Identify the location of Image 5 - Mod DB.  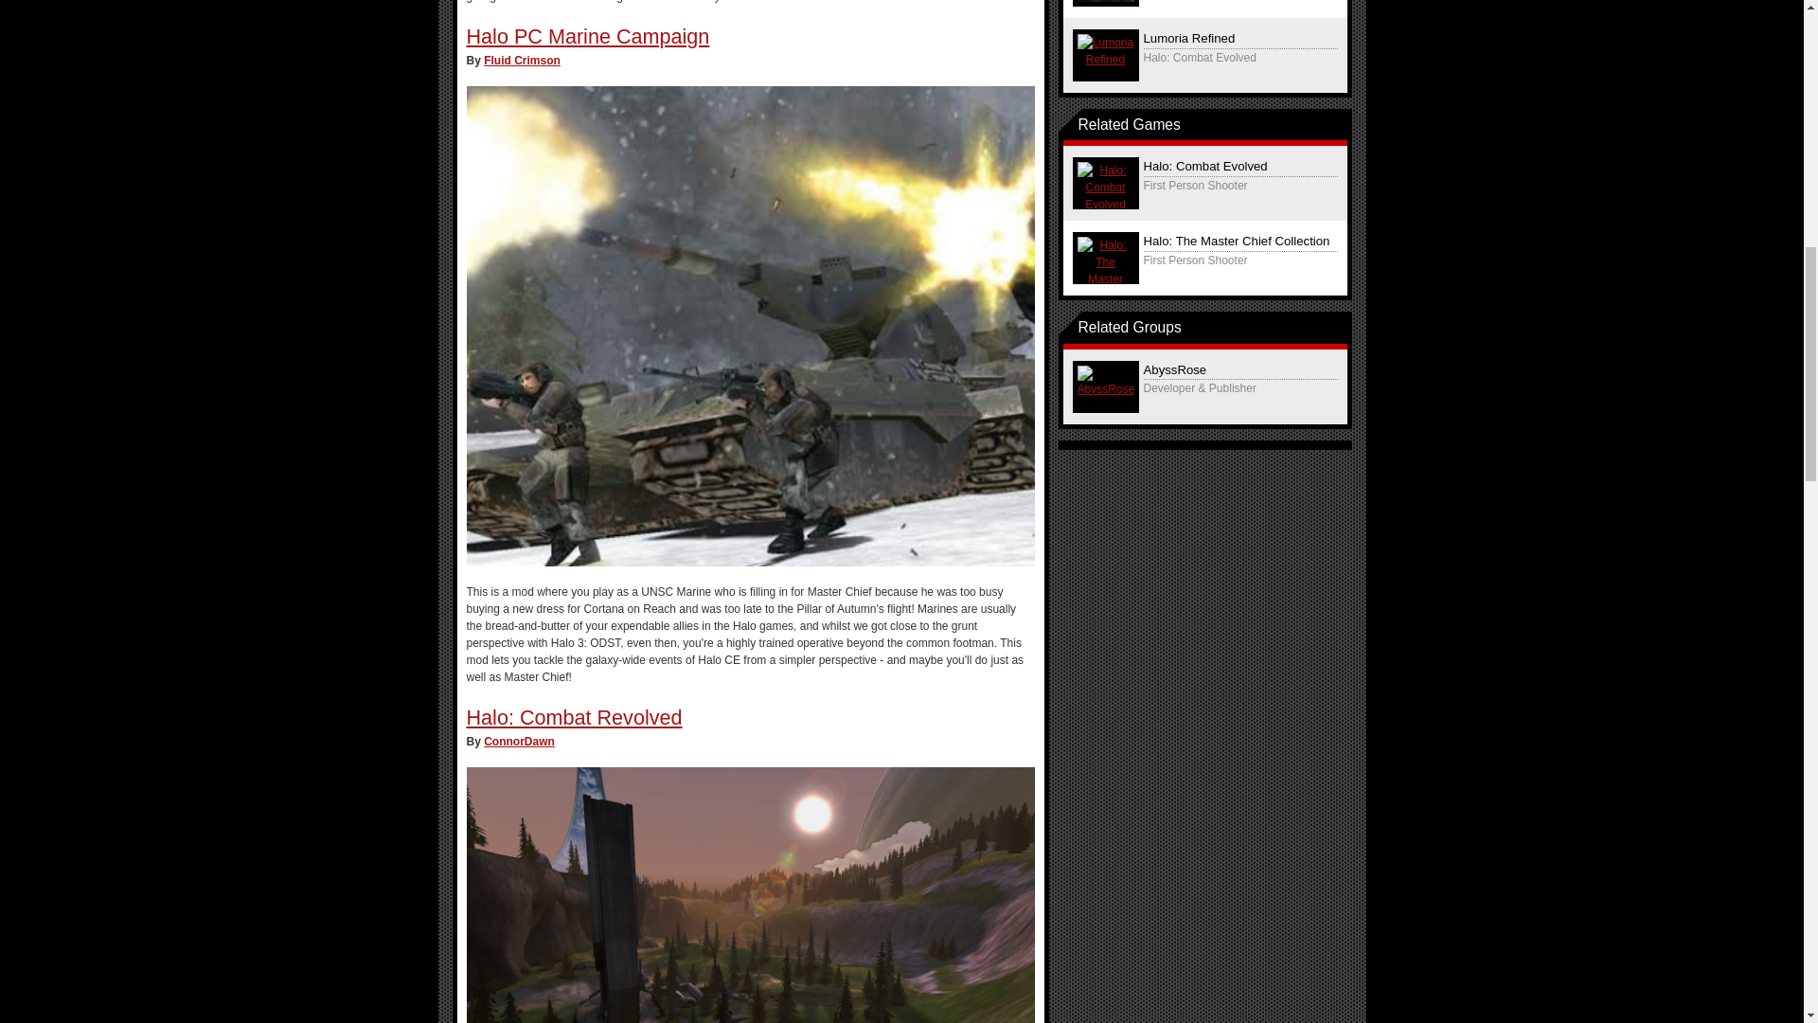
(750, 326).